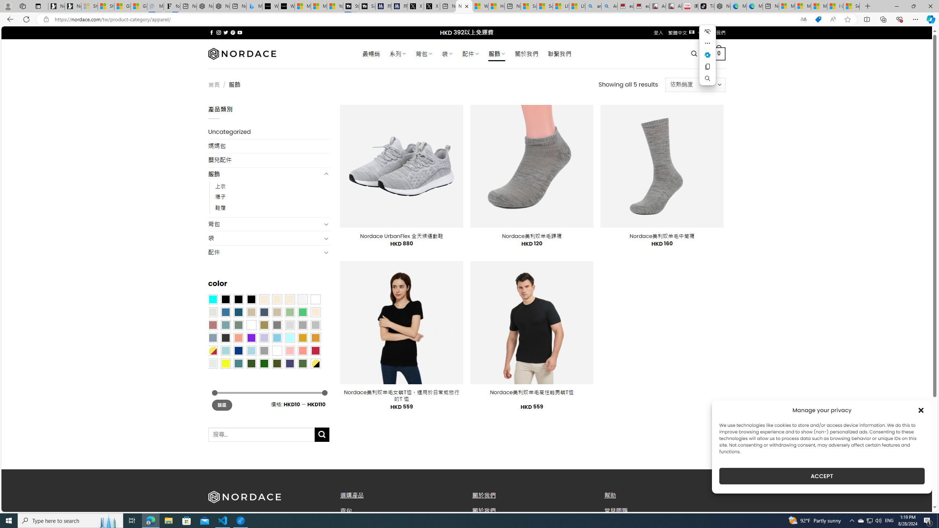 This screenshot has width=939, height=528. What do you see at coordinates (833, 19) in the screenshot?
I see `Read aloud this page (Ctrl+Shift+U)` at bounding box center [833, 19].